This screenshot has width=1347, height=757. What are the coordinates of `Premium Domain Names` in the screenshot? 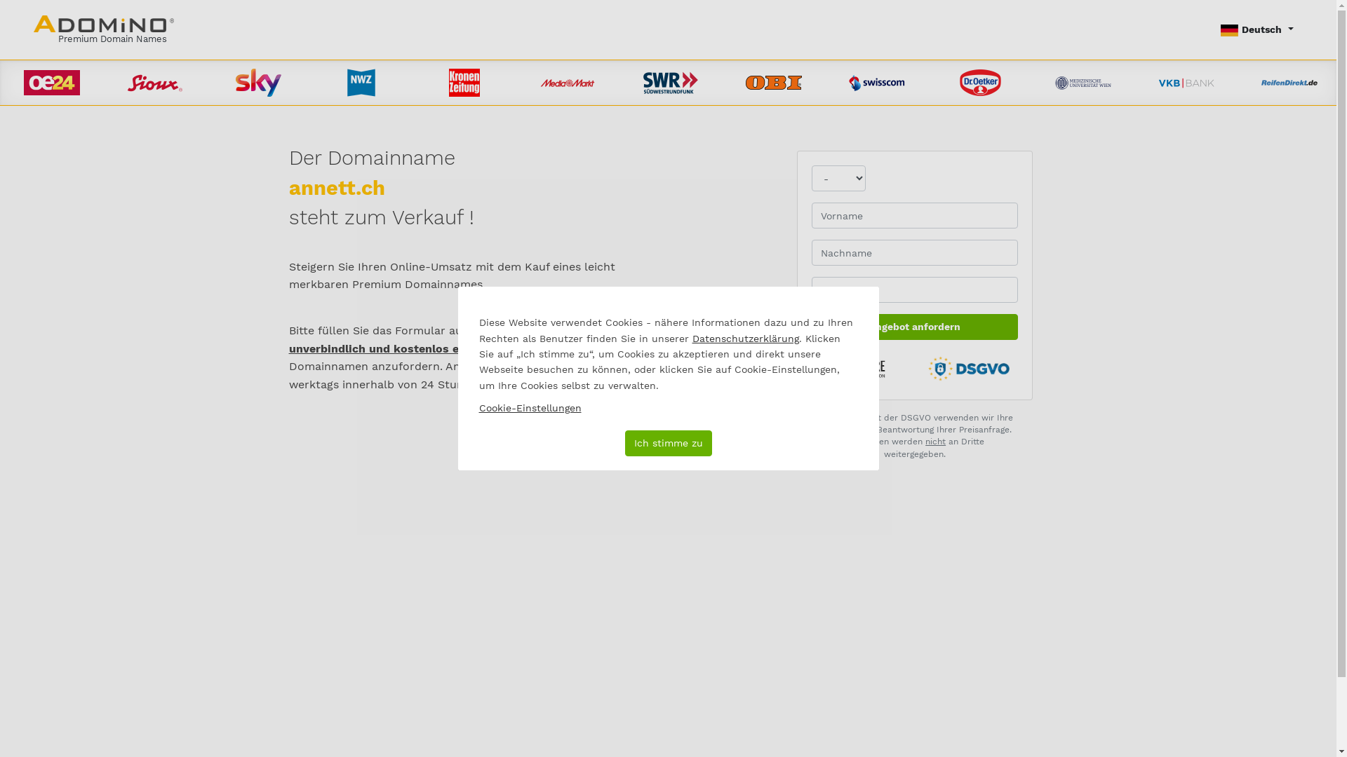 It's located at (104, 29).